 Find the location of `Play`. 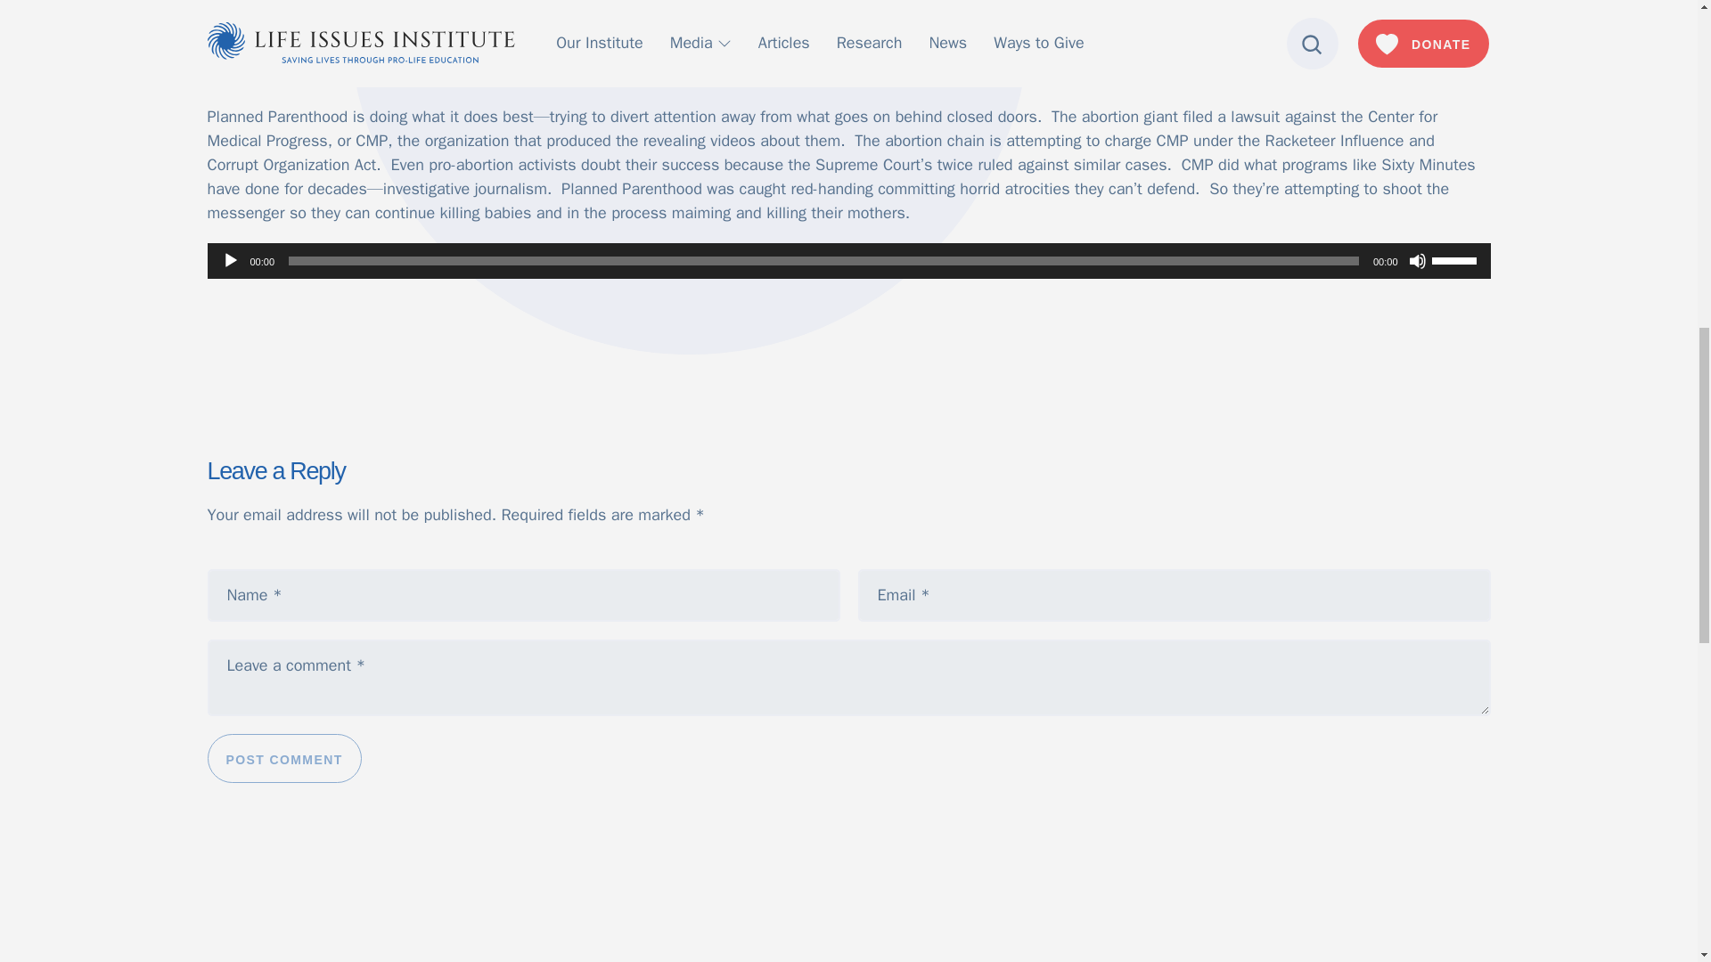

Play is located at coordinates (230, 260).